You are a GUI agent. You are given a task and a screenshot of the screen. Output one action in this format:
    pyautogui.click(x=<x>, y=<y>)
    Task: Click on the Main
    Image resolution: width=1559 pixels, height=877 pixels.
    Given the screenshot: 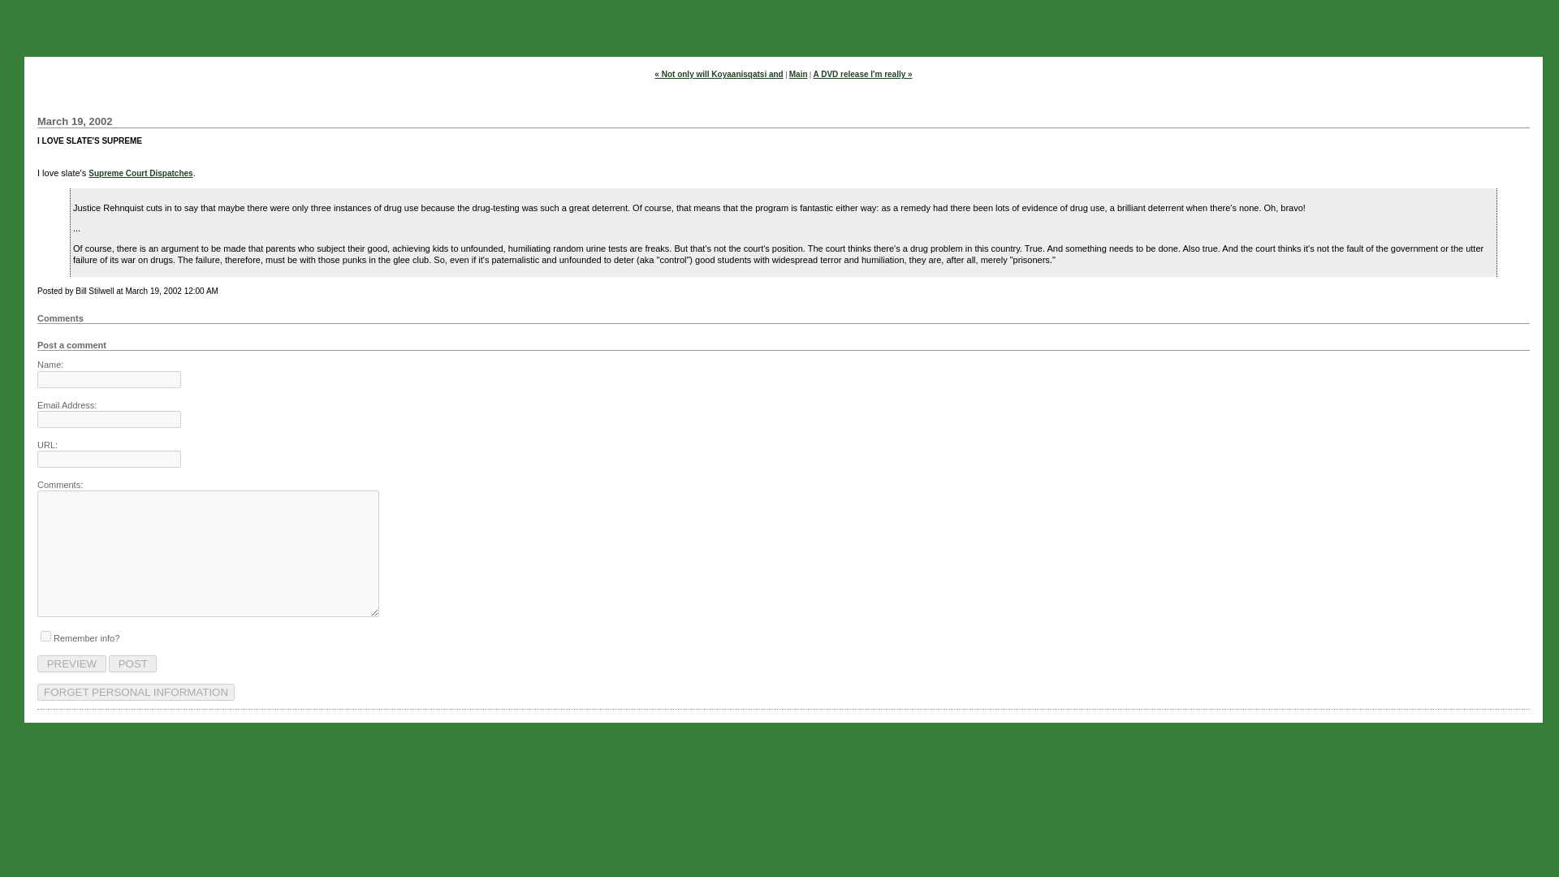 What is the action you would take?
    pyautogui.click(x=797, y=75)
    